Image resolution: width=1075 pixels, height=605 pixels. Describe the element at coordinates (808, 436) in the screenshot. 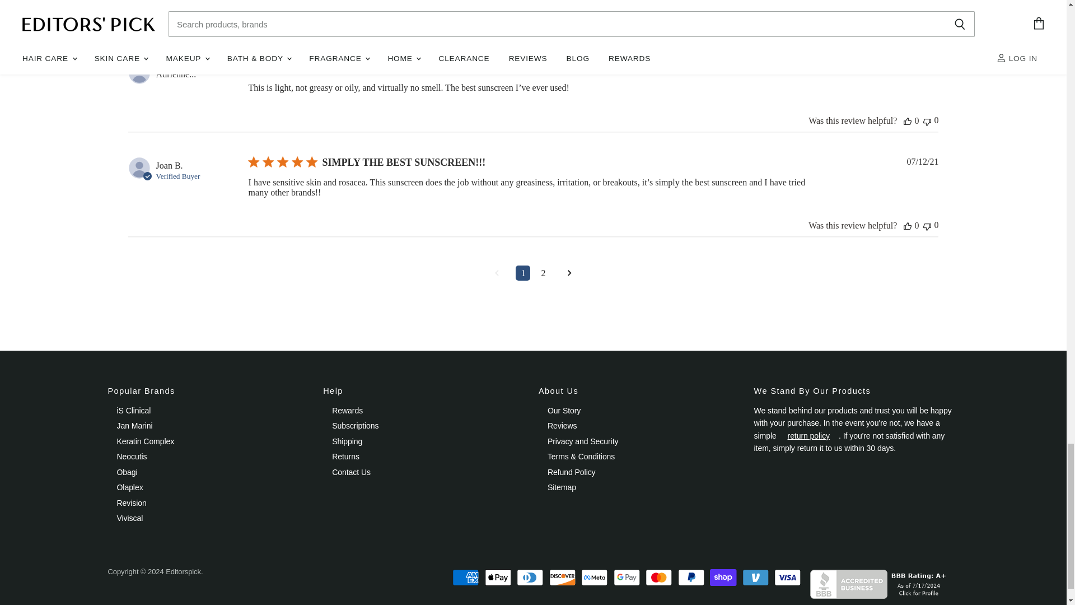

I see `Returns` at that location.